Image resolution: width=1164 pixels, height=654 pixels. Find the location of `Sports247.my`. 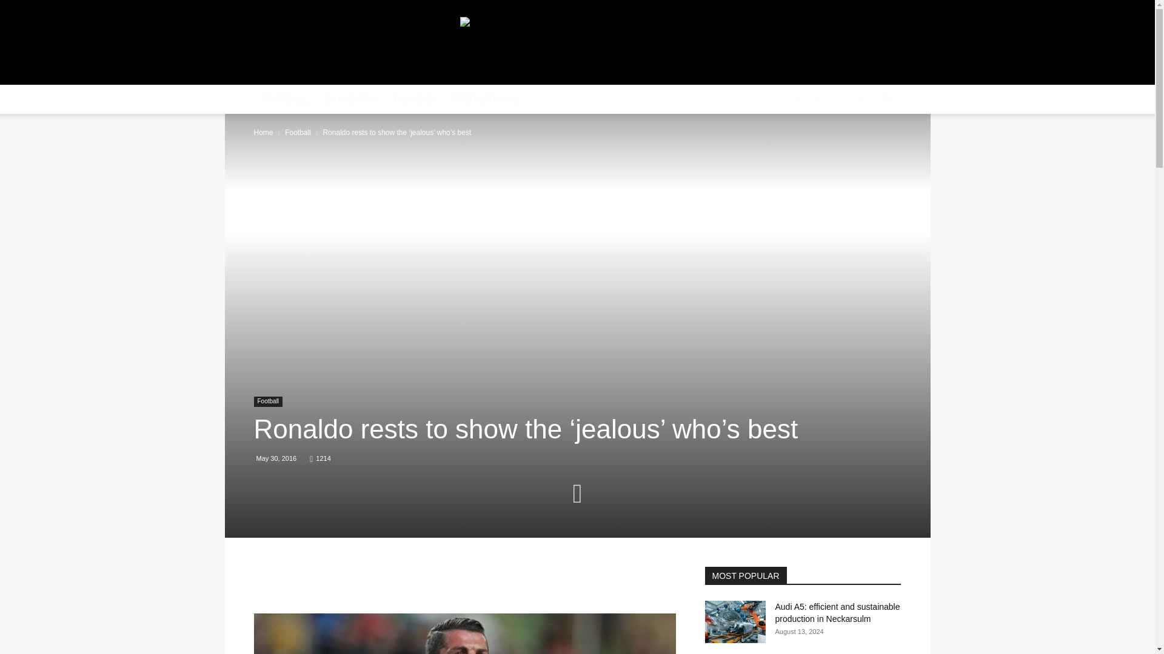

Sports247.my is located at coordinates (356, 44).